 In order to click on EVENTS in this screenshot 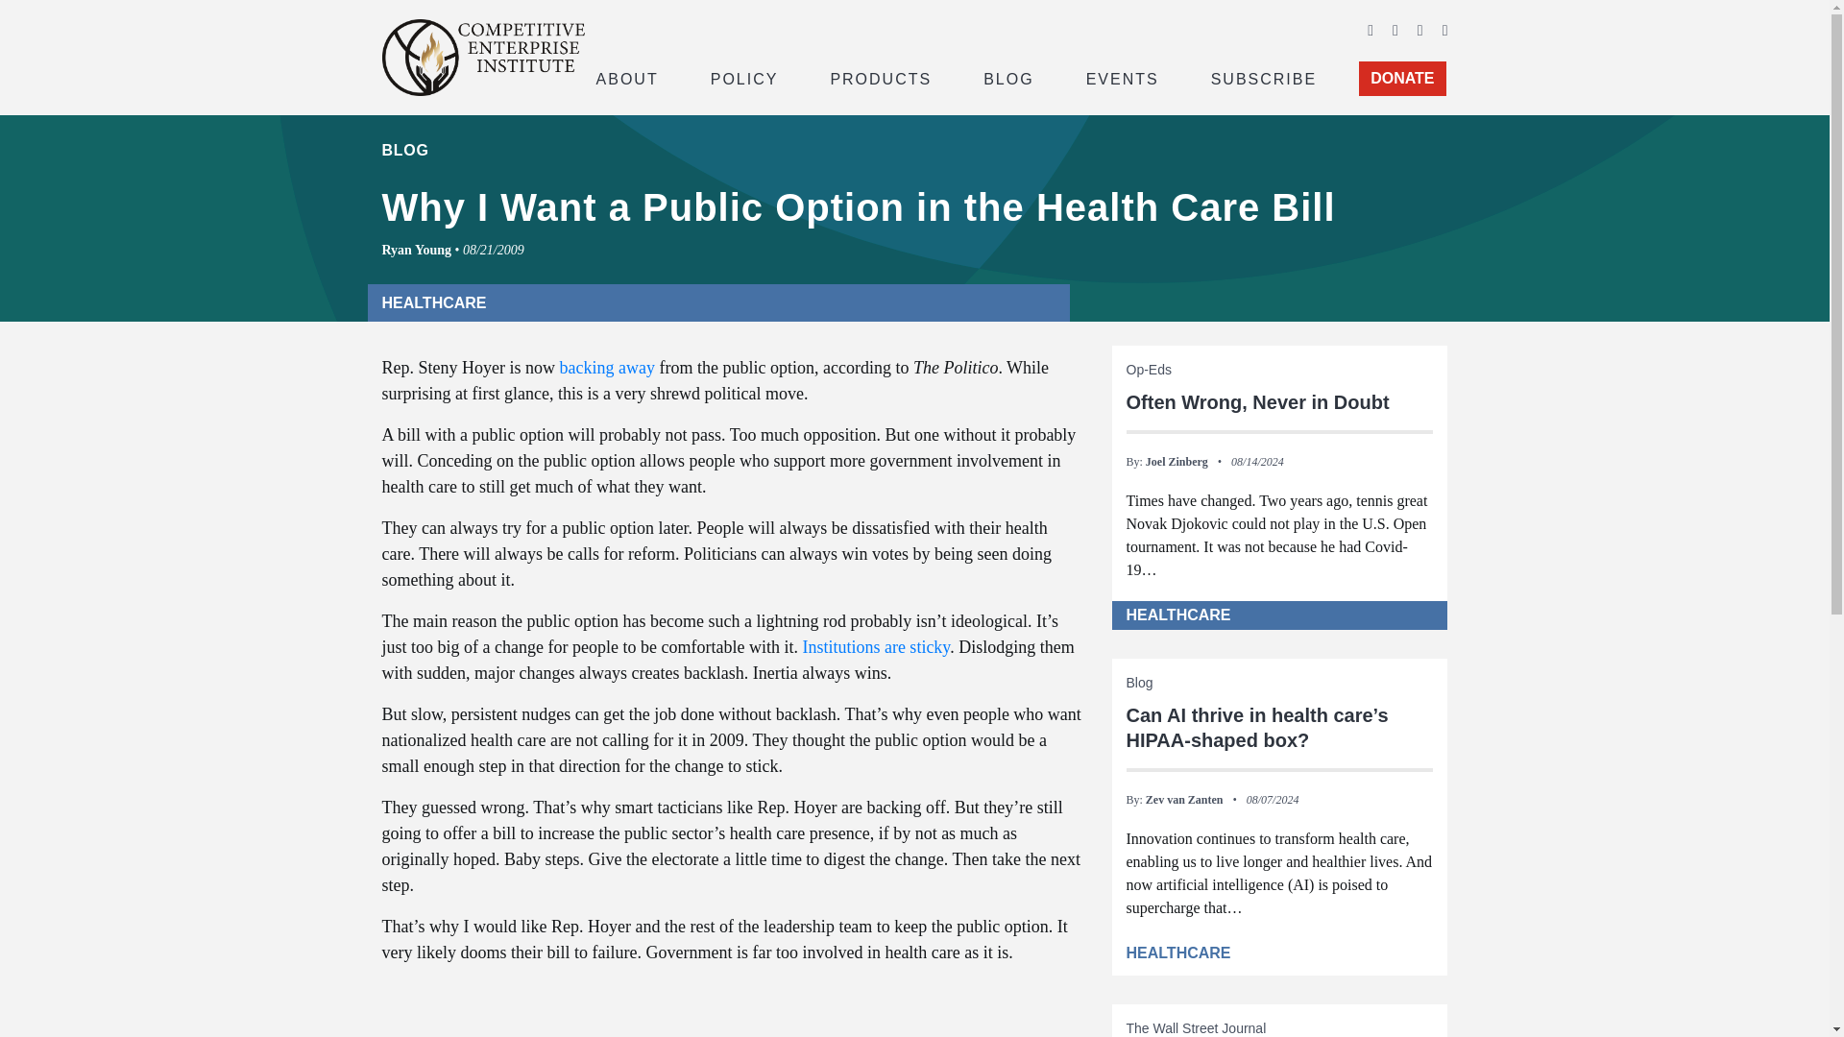, I will do `click(1123, 77)`.